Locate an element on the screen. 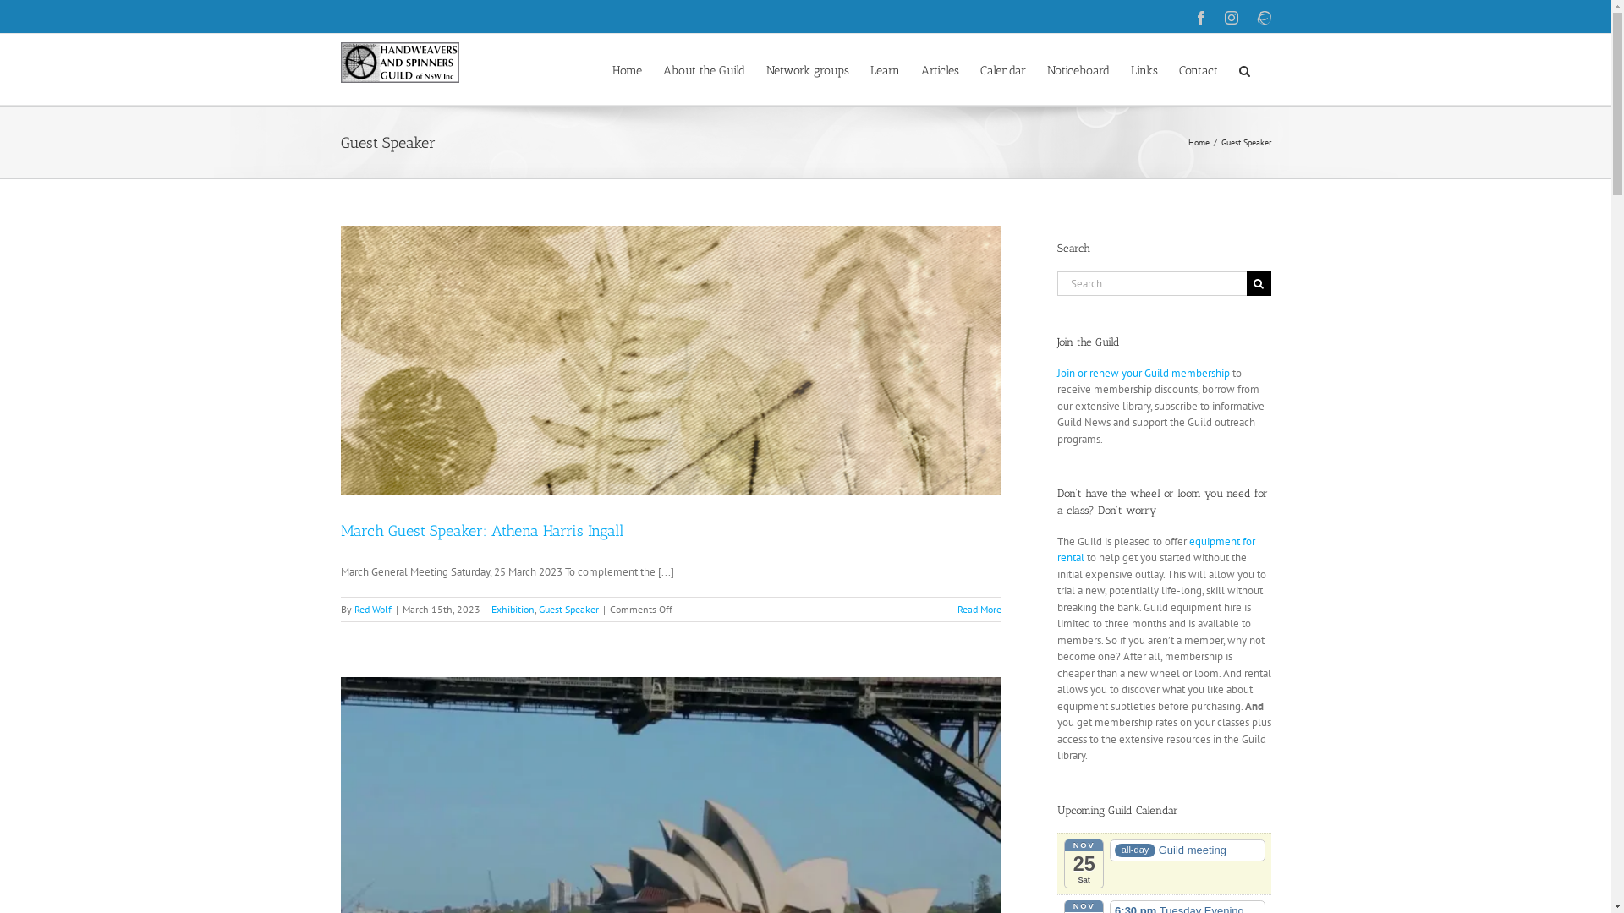  Instagram is located at coordinates (1232, 18).